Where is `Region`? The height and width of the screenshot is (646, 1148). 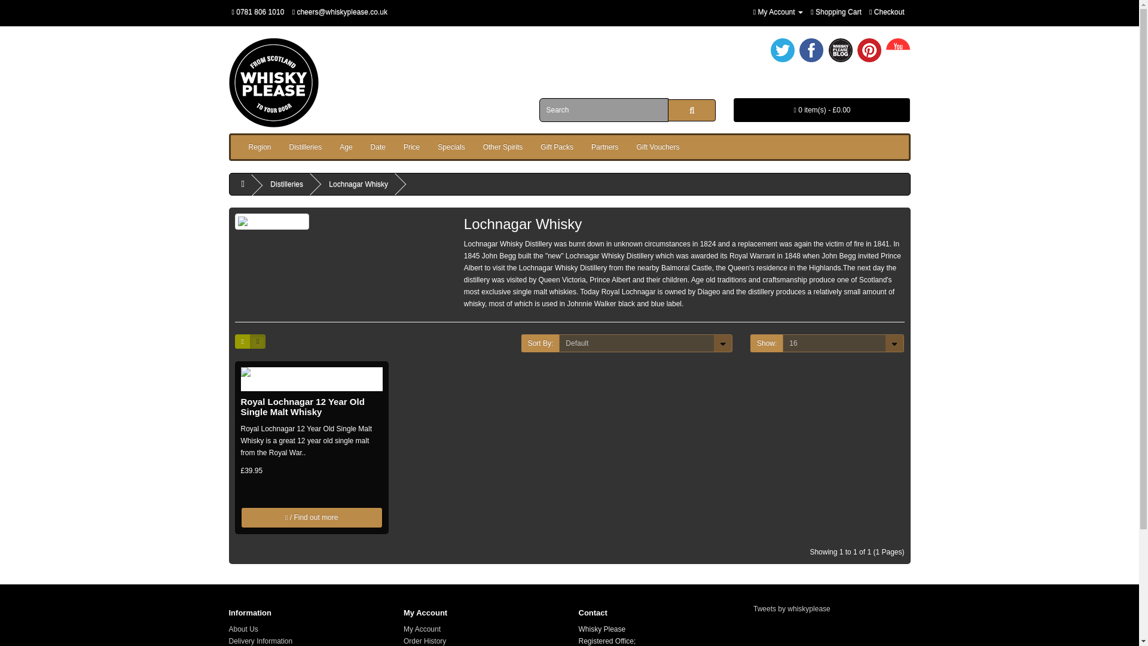
Region is located at coordinates (259, 147).